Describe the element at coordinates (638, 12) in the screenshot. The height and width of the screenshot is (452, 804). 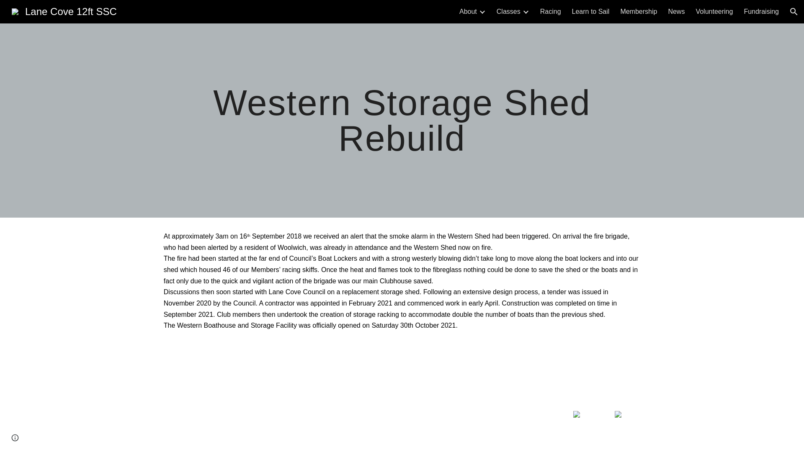
I see `Membership` at that location.